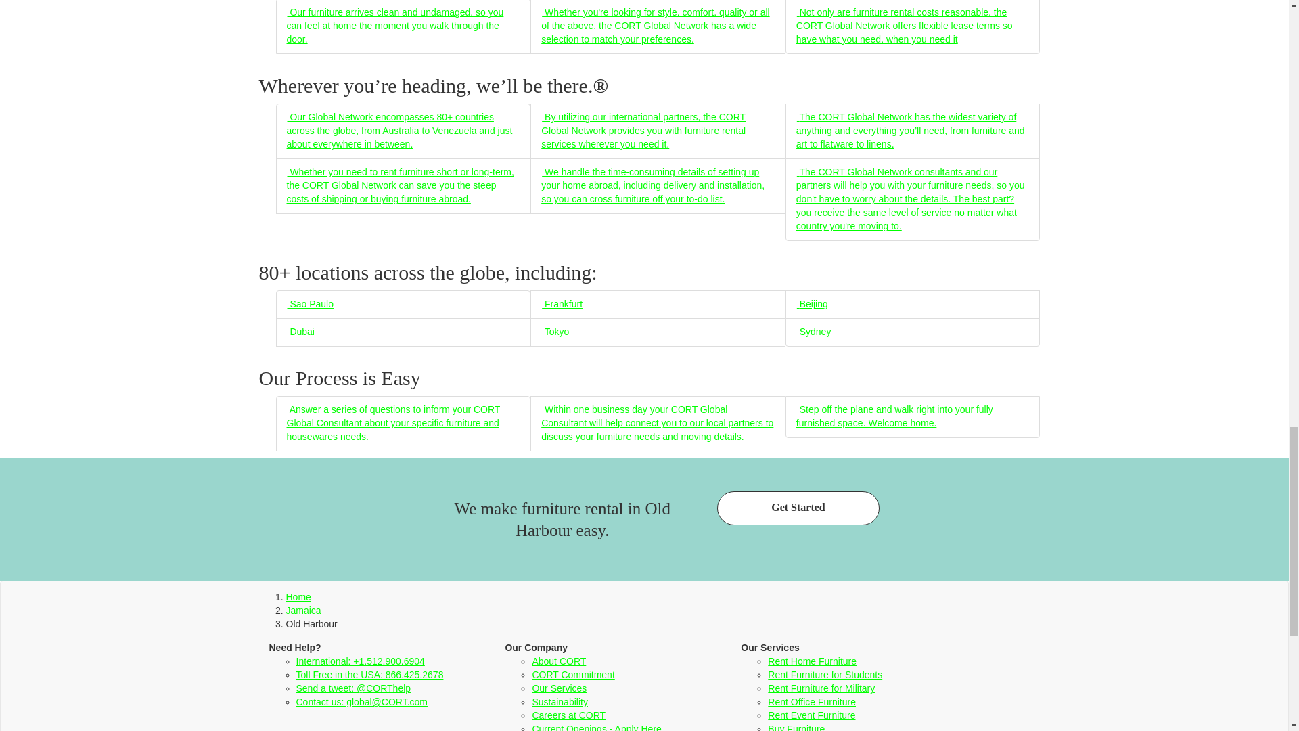  I want to click on Frankfurt, so click(562, 303).